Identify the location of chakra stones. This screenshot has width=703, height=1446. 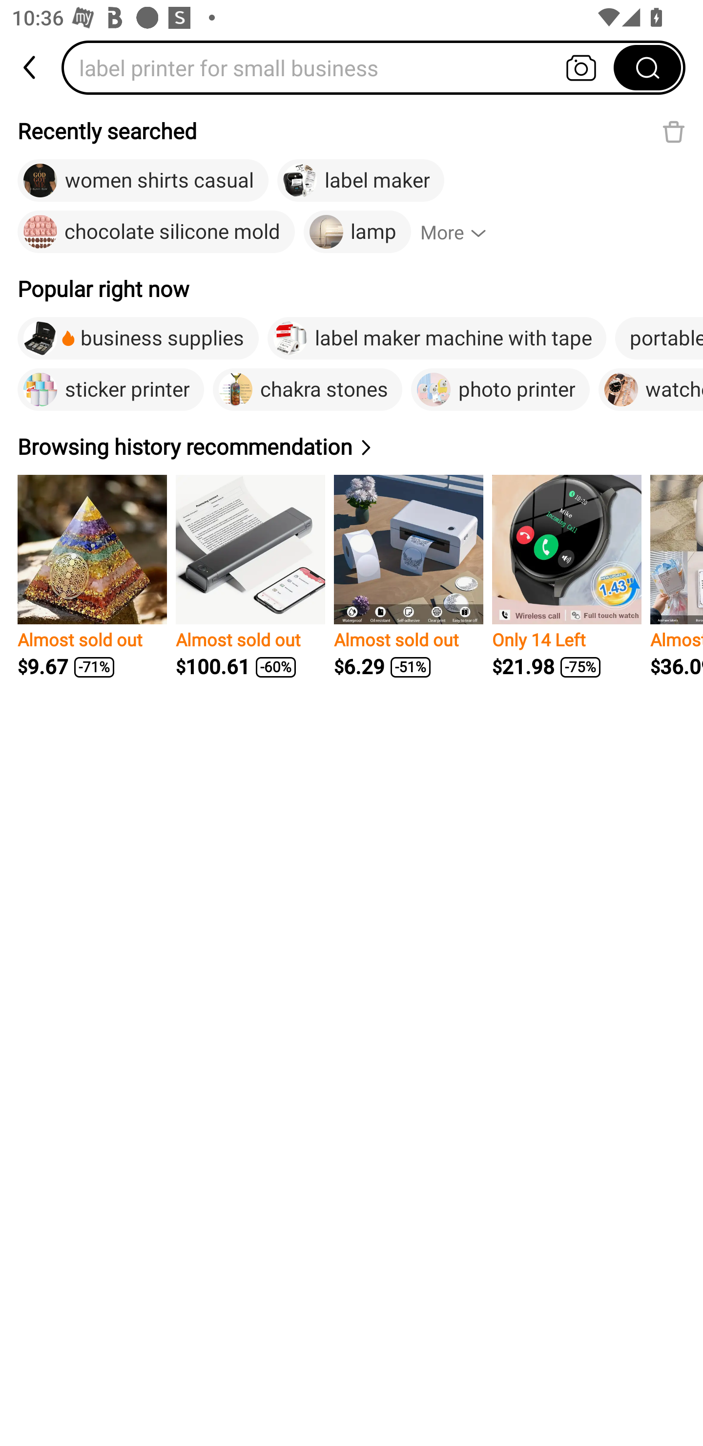
(308, 389).